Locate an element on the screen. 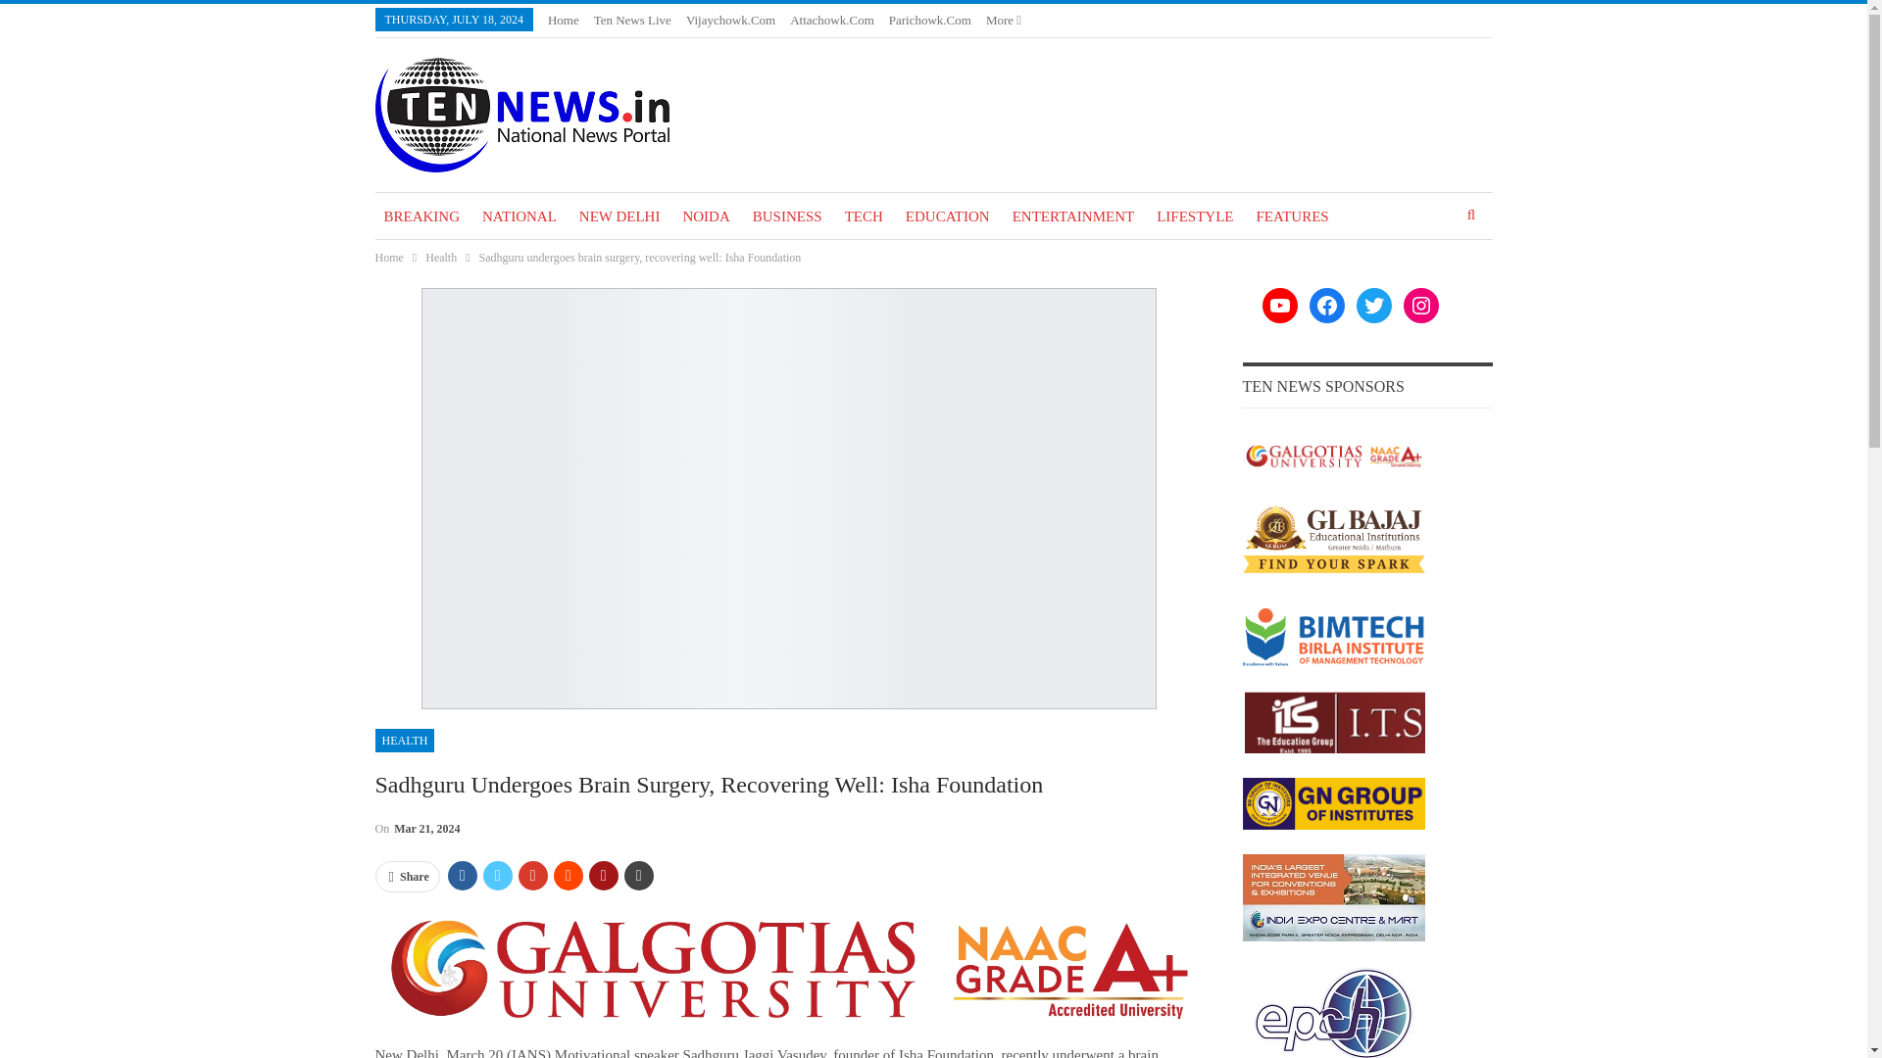 This screenshot has height=1058, width=1882. FEATURES is located at coordinates (1292, 216).